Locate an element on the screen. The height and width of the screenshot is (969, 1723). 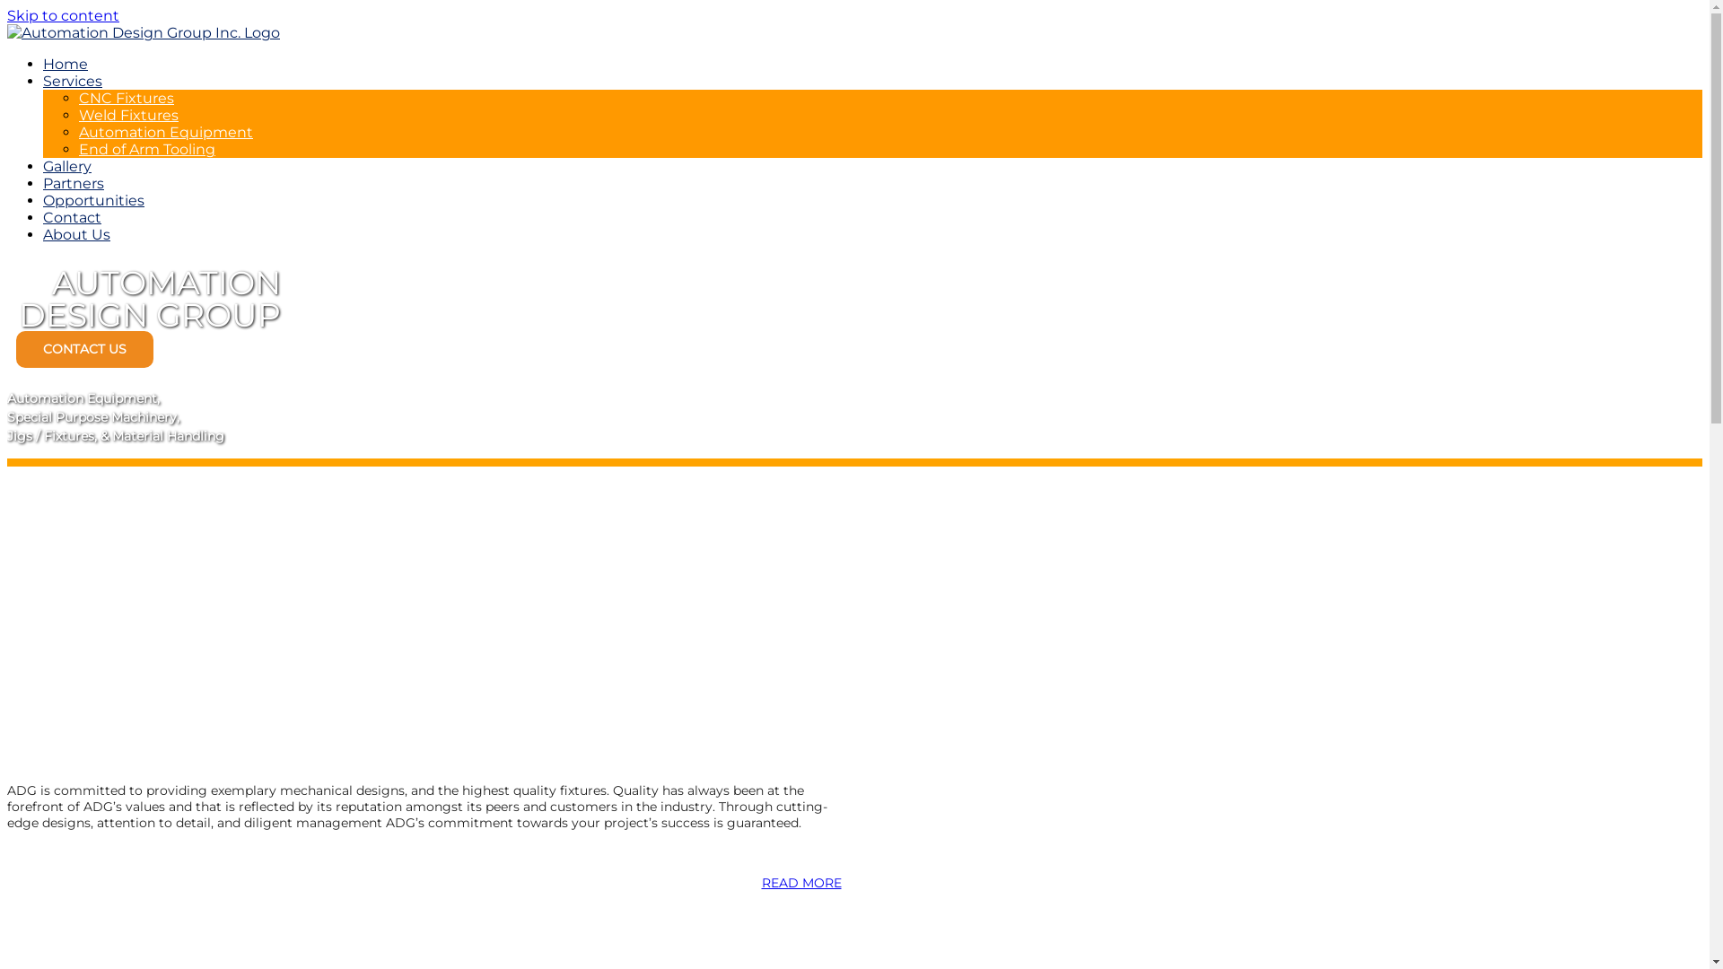
Partners is located at coordinates (74, 183).